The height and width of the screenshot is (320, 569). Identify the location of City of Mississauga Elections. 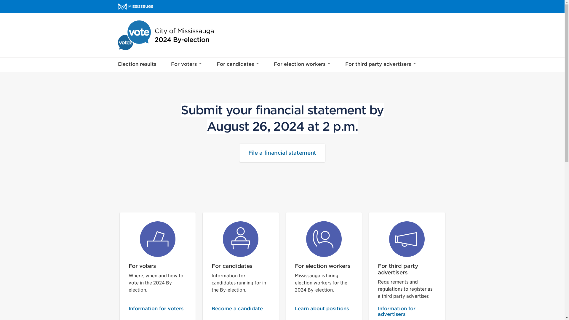
(135, 7).